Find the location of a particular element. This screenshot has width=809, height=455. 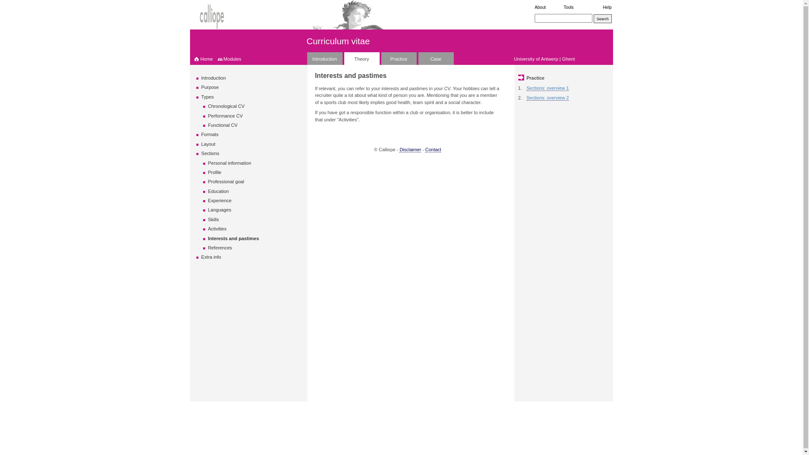

References is located at coordinates (220, 248).